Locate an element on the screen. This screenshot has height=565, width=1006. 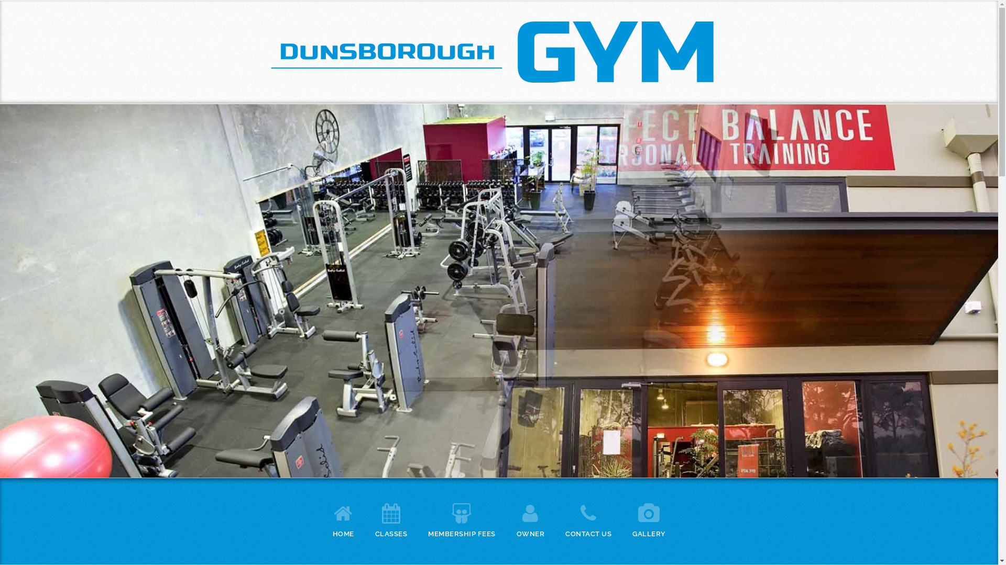
HOME is located at coordinates (343, 519).